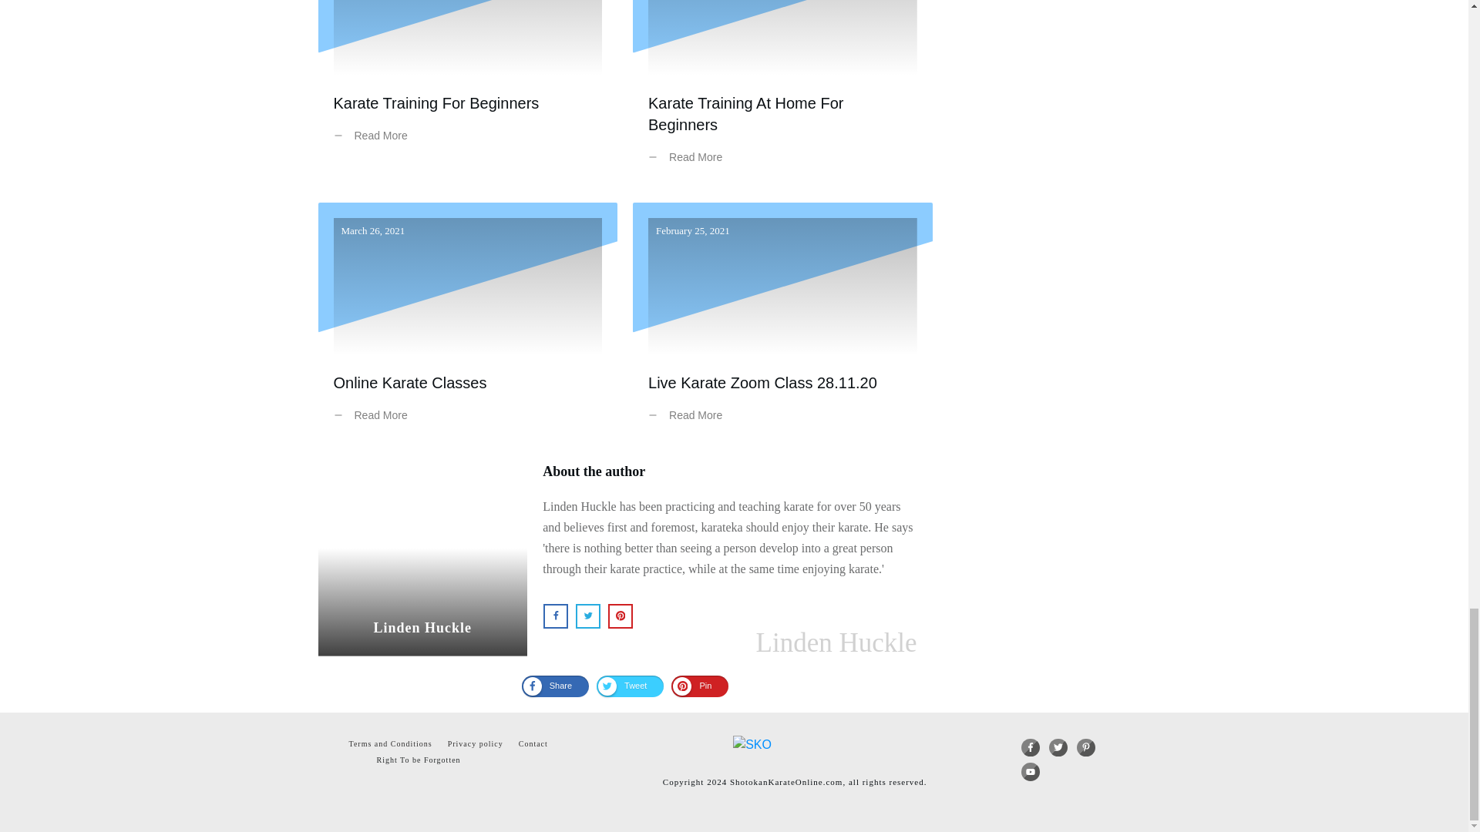 The height and width of the screenshot is (832, 1480). What do you see at coordinates (410, 382) in the screenshot?
I see `Online Karate Classes` at bounding box center [410, 382].